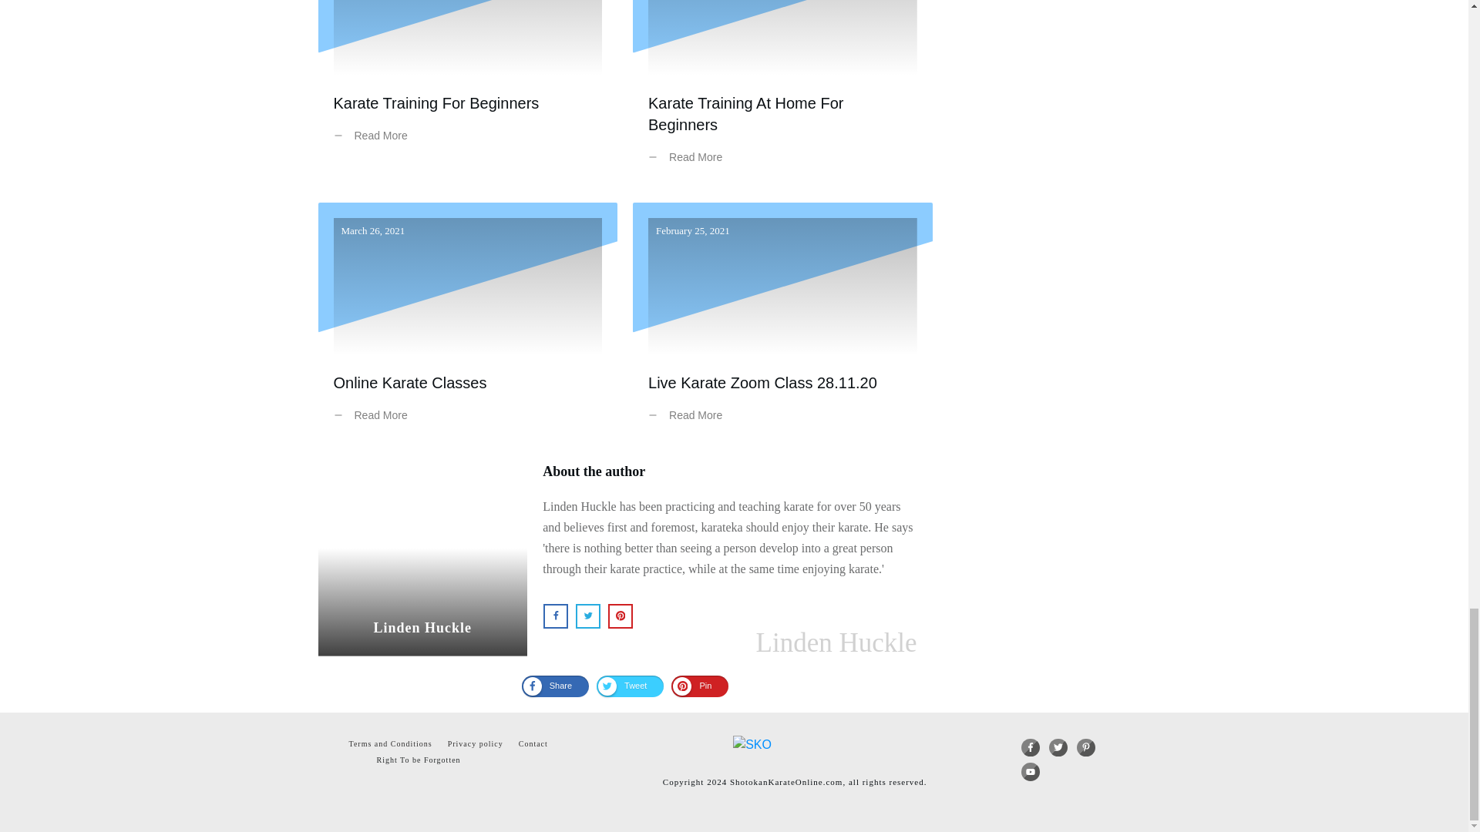 The height and width of the screenshot is (832, 1480). What do you see at coordinates (410, 382) in the screenshot?
I see `Online Karate Classes` at bounding box center [410, 382].